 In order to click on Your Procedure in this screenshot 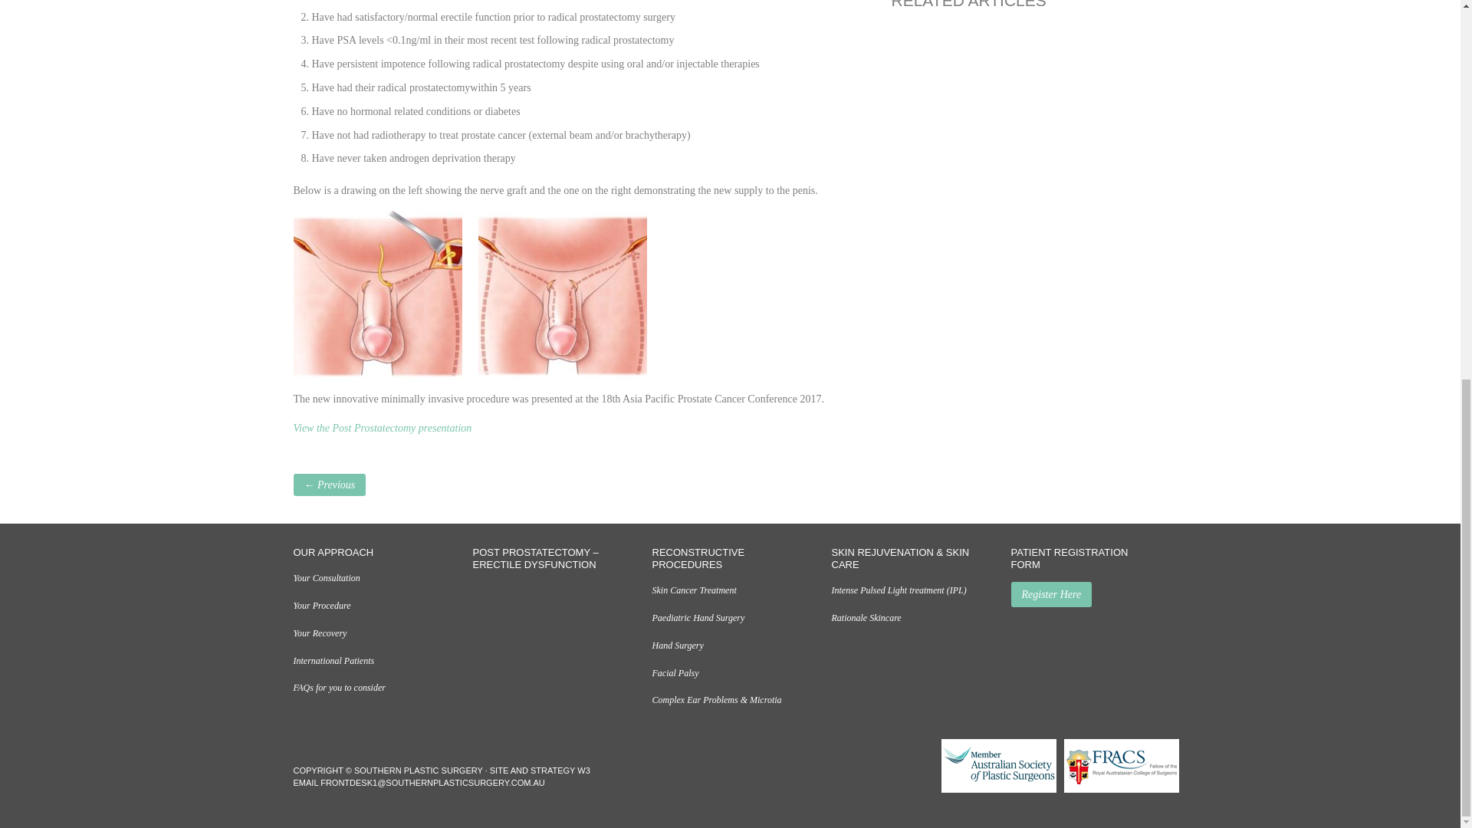, I will do `click(321, 606)`.